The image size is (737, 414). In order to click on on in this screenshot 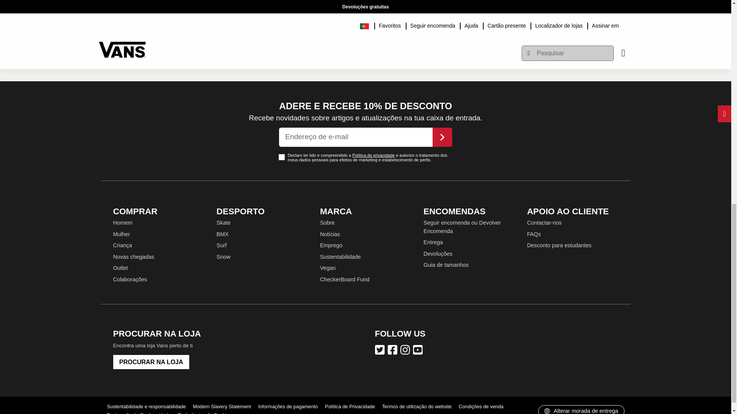, I will do `click(281, 157)`.